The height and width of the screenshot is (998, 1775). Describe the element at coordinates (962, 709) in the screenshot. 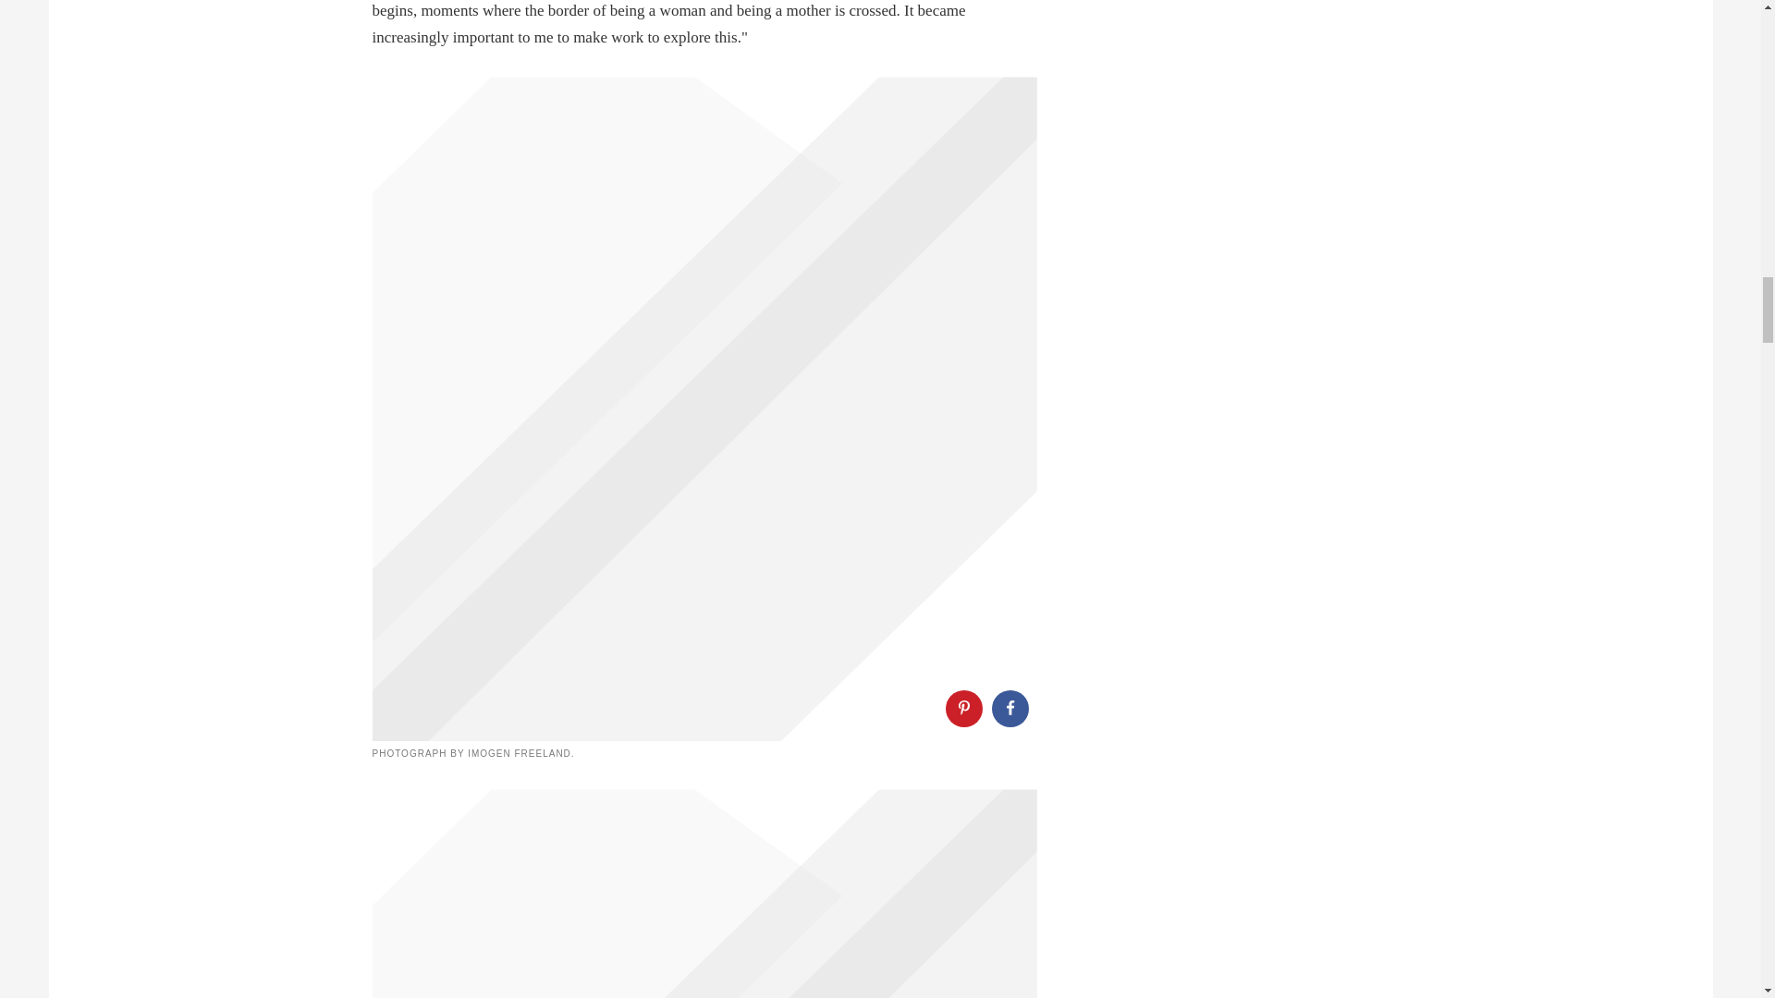

I see `Share on Pinterest` at that location.